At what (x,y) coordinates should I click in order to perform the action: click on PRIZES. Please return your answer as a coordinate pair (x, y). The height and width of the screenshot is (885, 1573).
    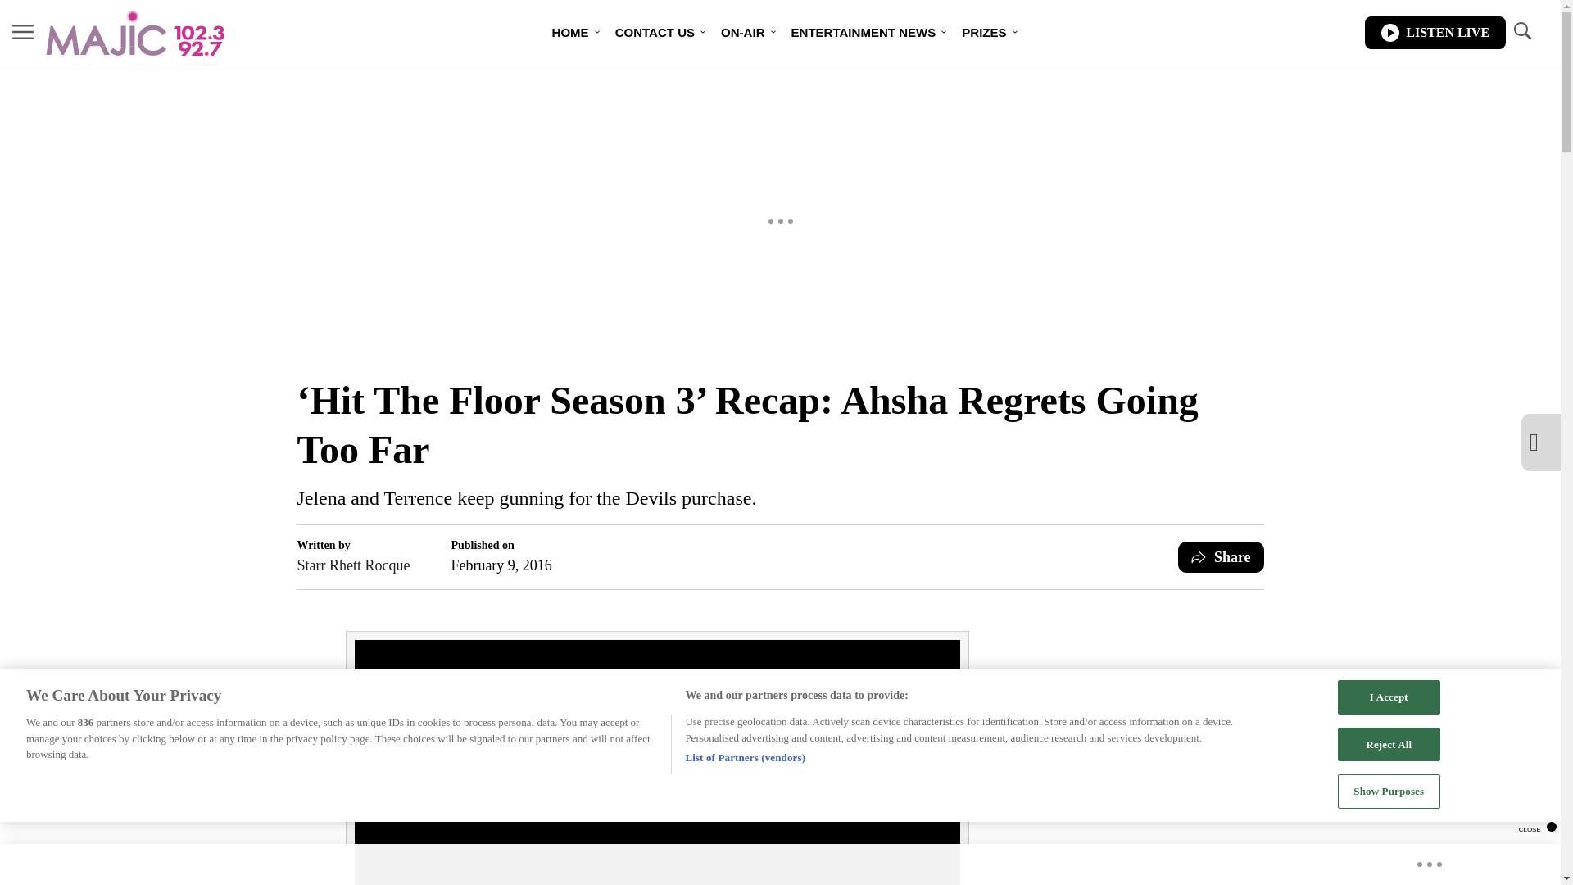
    Looking at the image, I should click on (983, 33).